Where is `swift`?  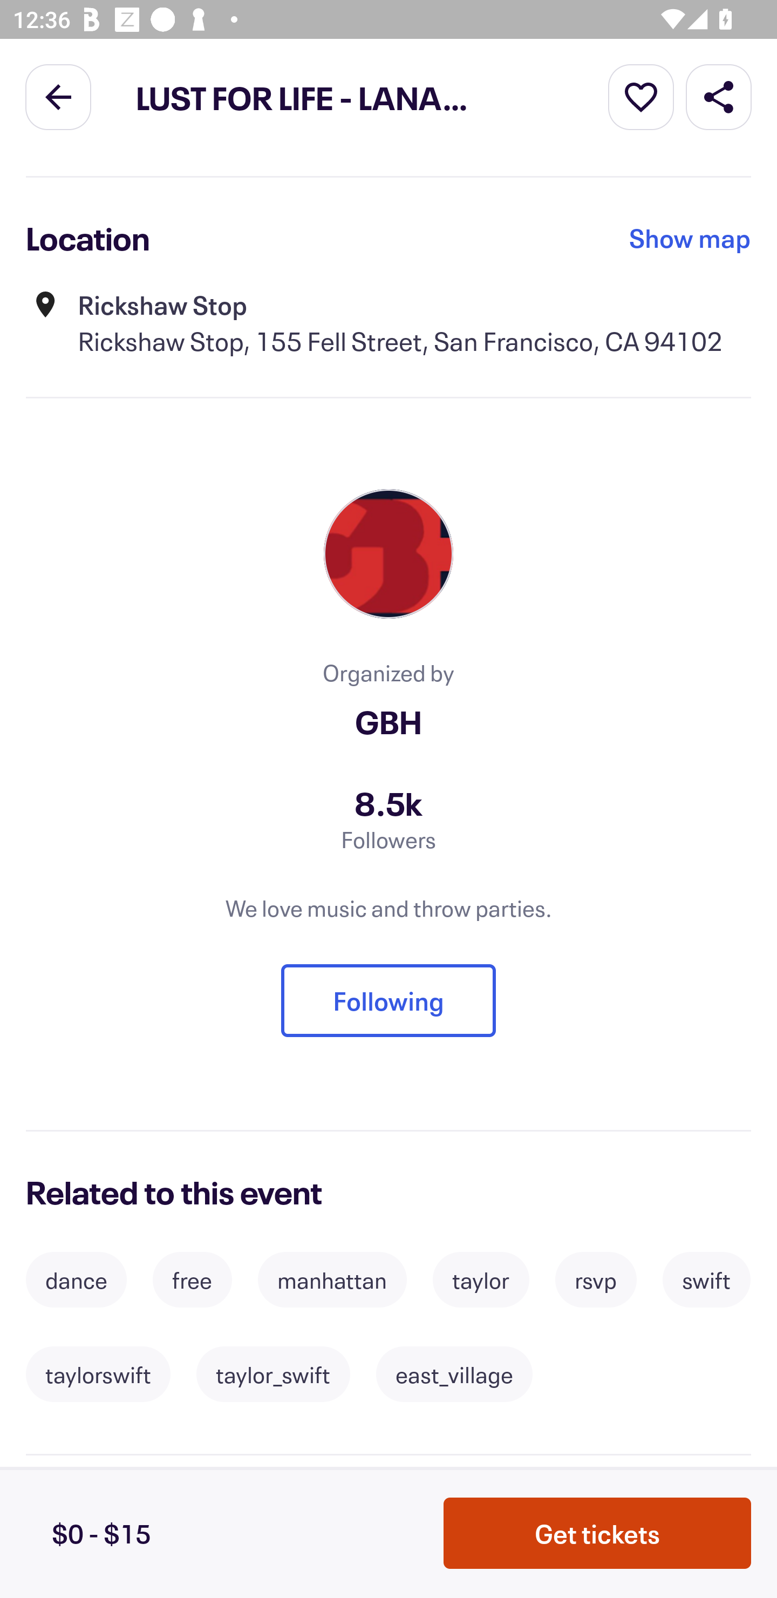 swift is located at coordinates (707, 1279).